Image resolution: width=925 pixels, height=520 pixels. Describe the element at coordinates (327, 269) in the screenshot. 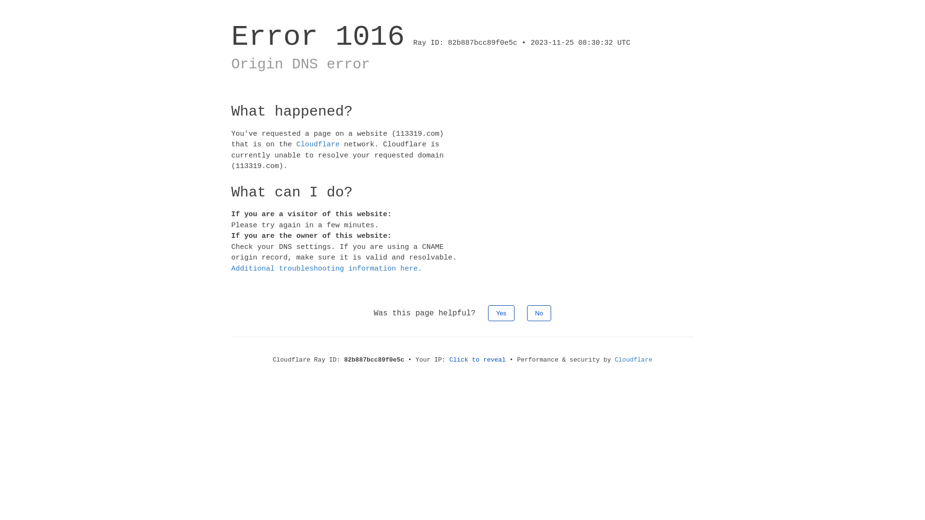

I see `Additional troubleshooting information here.` at that location.